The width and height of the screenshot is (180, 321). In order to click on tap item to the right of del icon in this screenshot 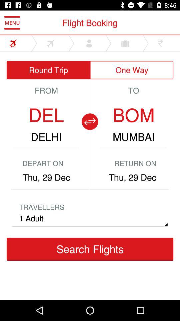, I will do `click(90, 122)`.